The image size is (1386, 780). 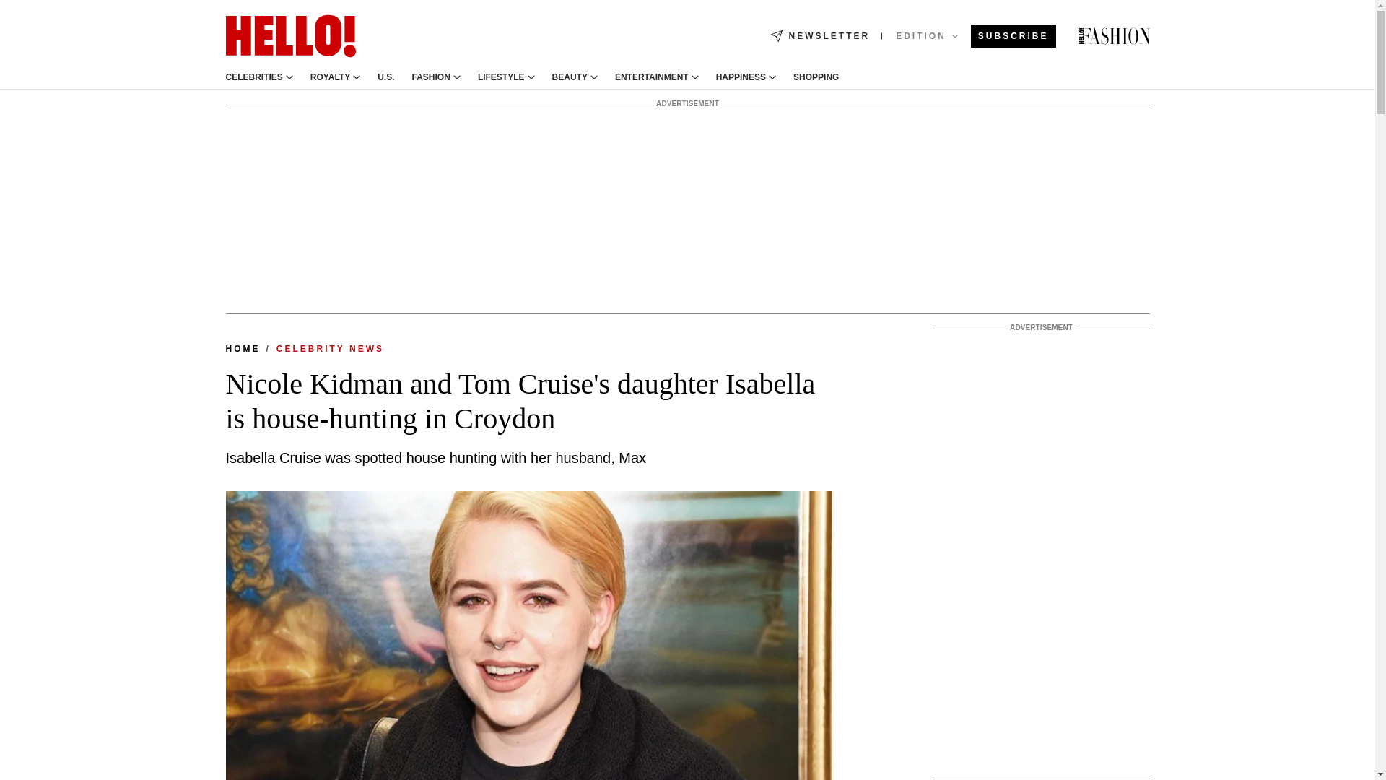 What do you see at coordinates (253, 77) in the screenshot?
I see `CELEBRITIES` at bounding box center [253, 77].